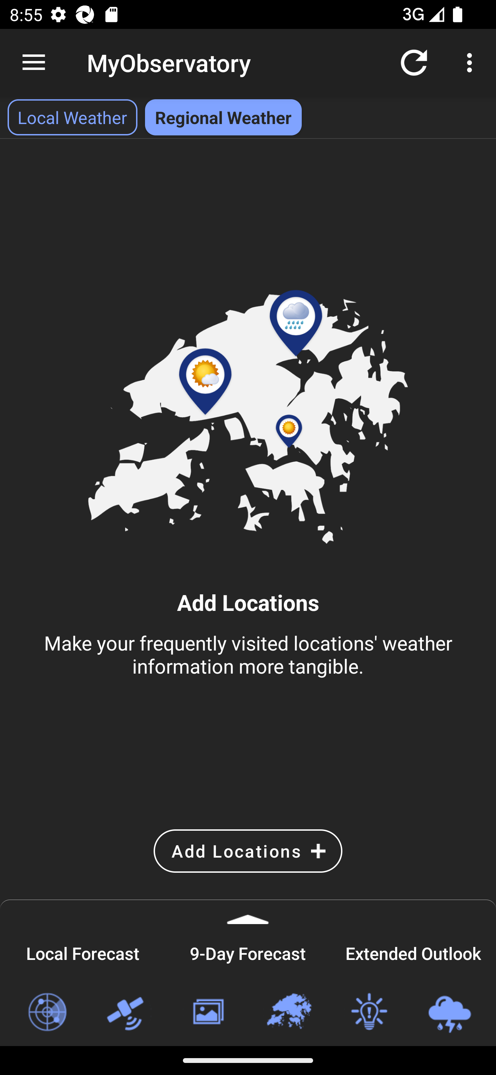 The height and width of the screenshot is (1075, 496). I want to click on Loc-based Rain & Lightning Forecast, so click(449, 1012).